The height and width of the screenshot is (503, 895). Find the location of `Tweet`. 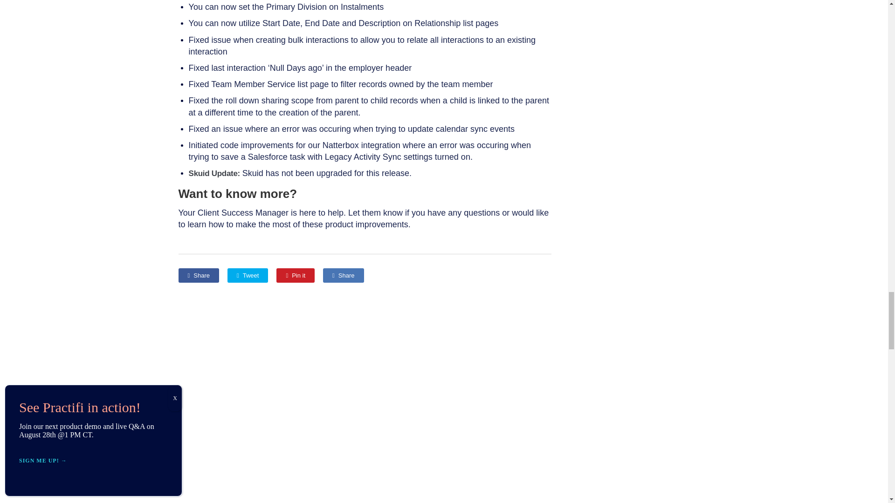

Tweet is located at coordinates (247, 275).